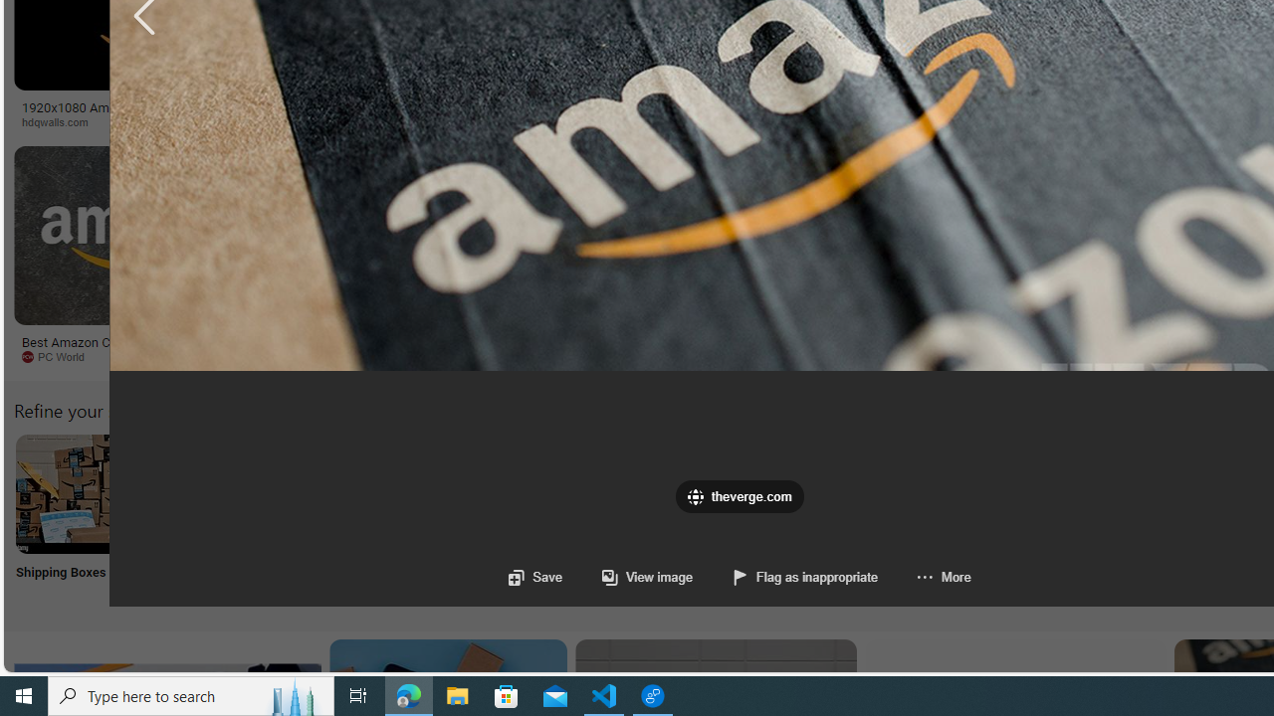  Describe the element at coordinates (484, 122) in the screenshot. I see `GOBankingRates` at that location.